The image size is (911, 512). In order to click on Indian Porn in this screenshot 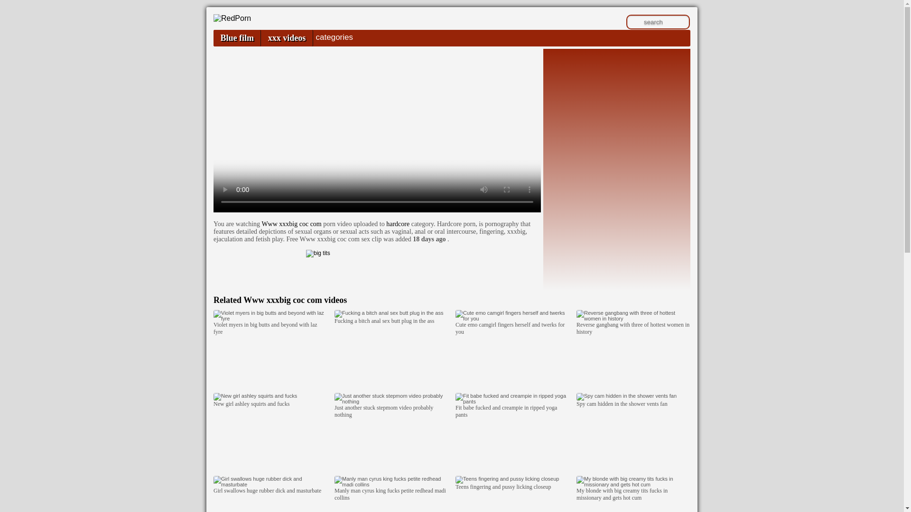, I will do `click(232, 18)`.